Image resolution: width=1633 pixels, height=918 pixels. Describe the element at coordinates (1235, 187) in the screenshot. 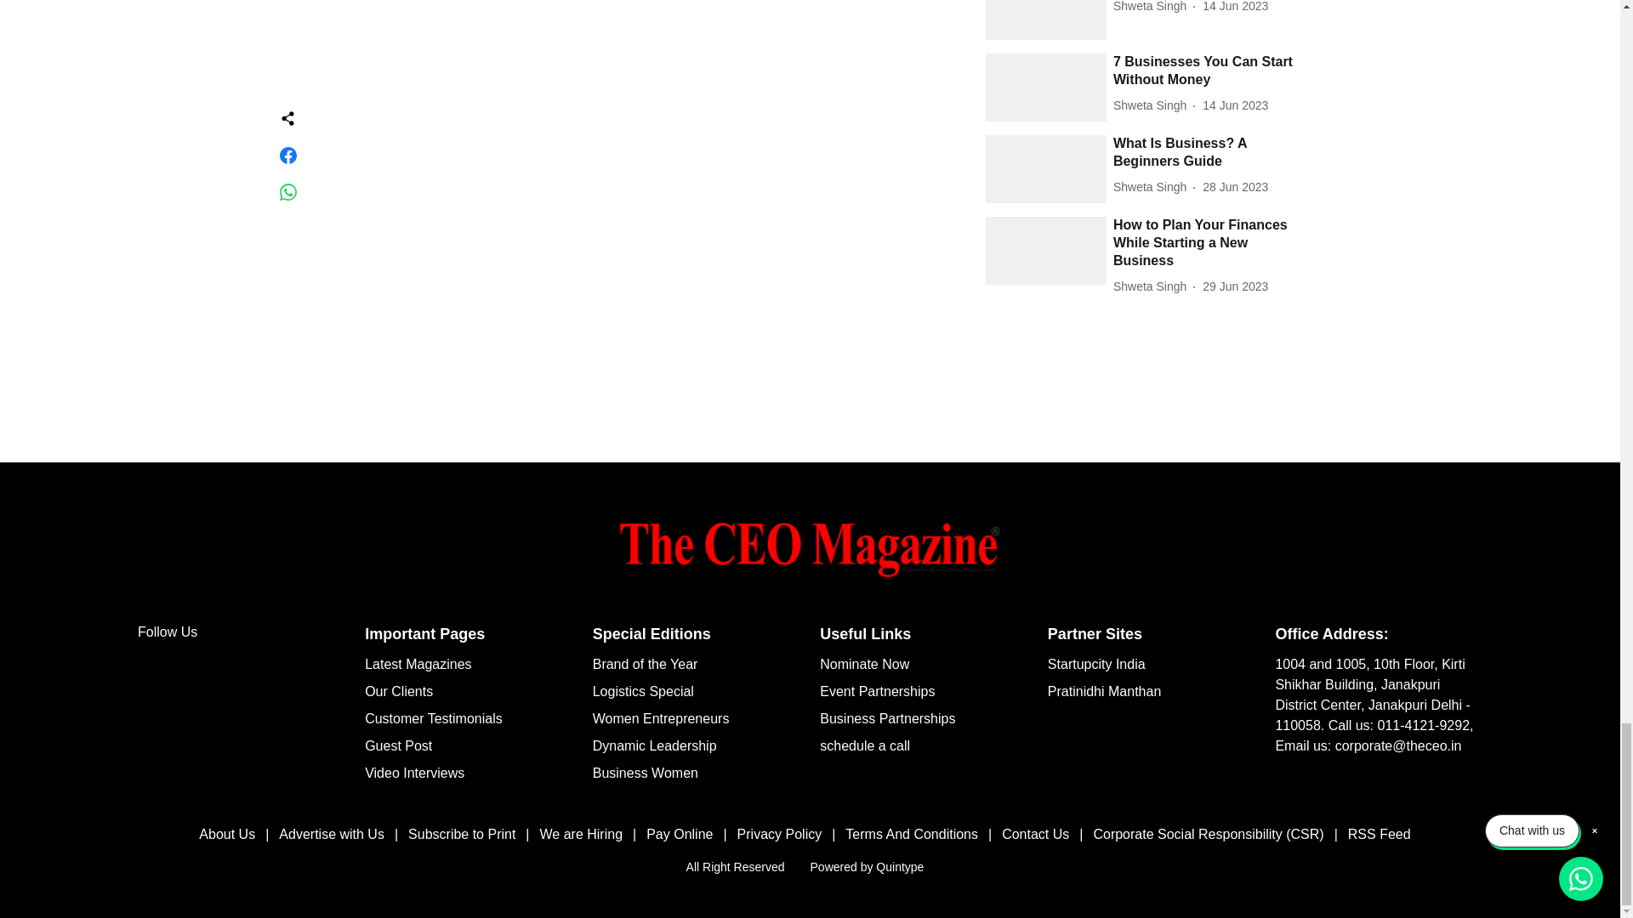

I see `2023-06-28 04:46` at that location.